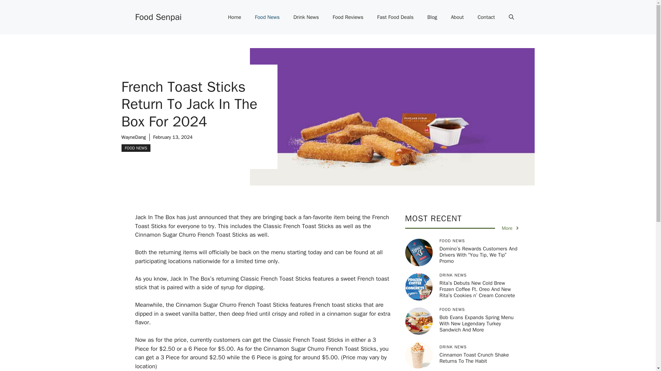 The width and height of the screenshot is (661, 371). I want to click on Cinnamon Toast Crunch Shake Returns To The Habit, so click(474, 358).